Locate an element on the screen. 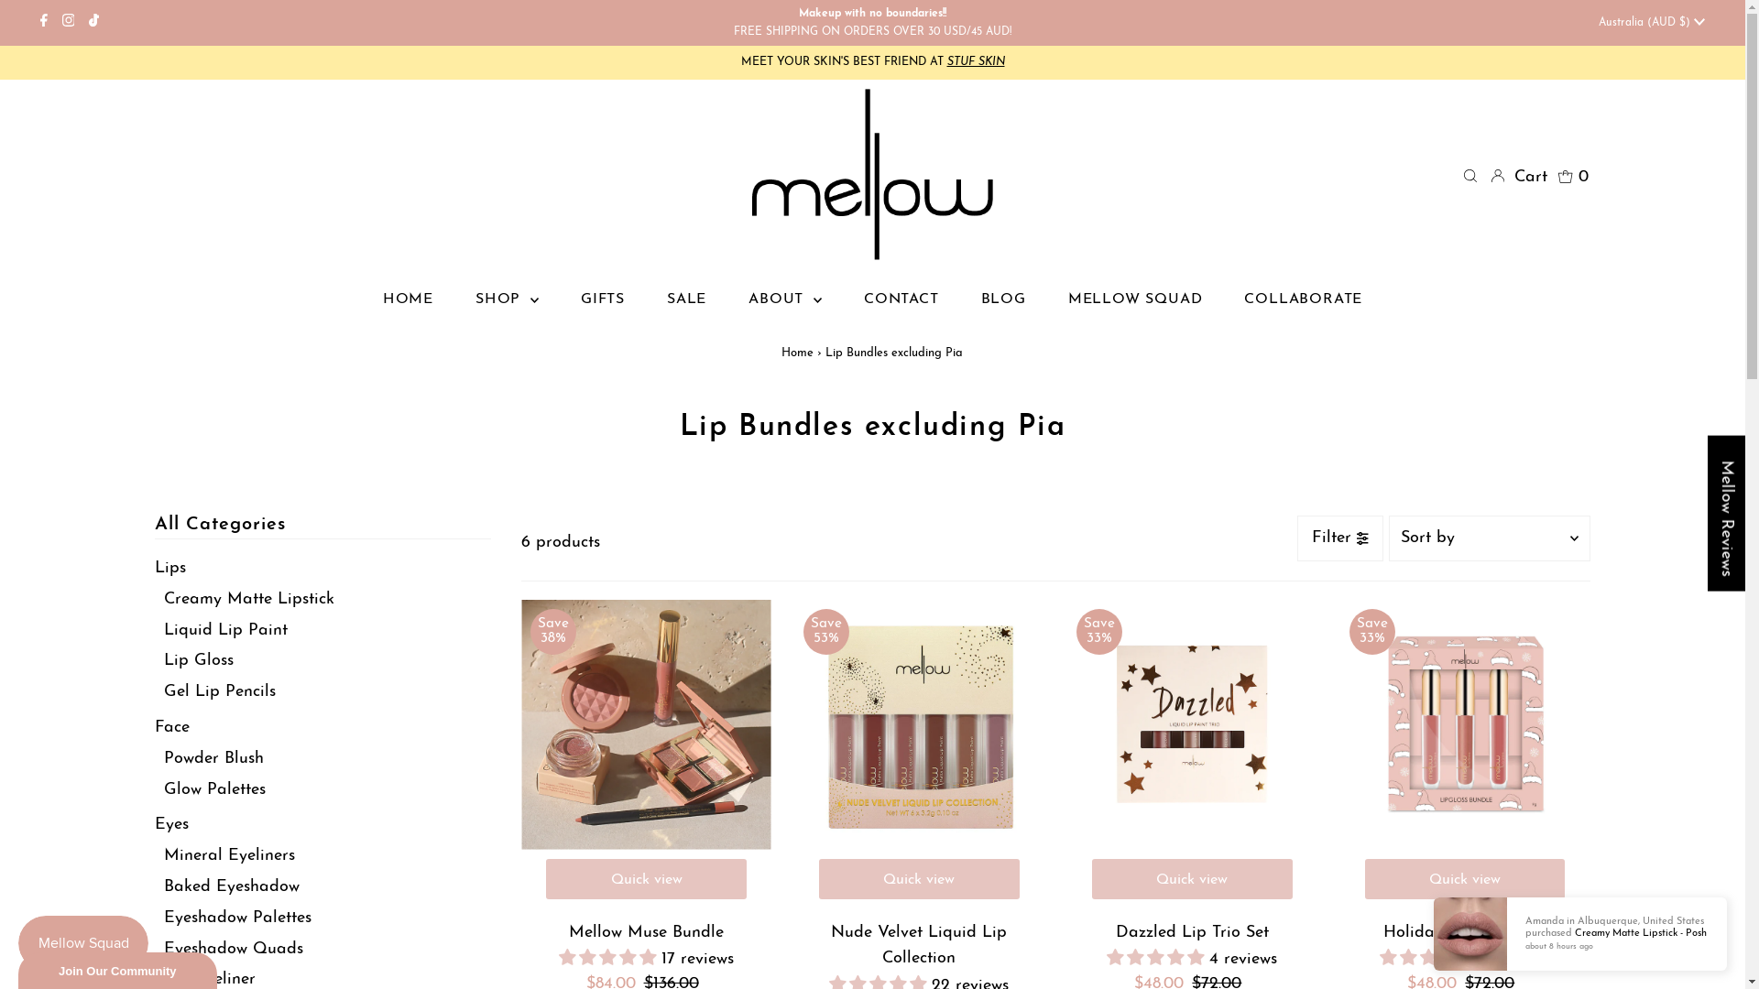 This screenshot has height=989, width=1759. GIFTS is located at coordinates (603, 299).